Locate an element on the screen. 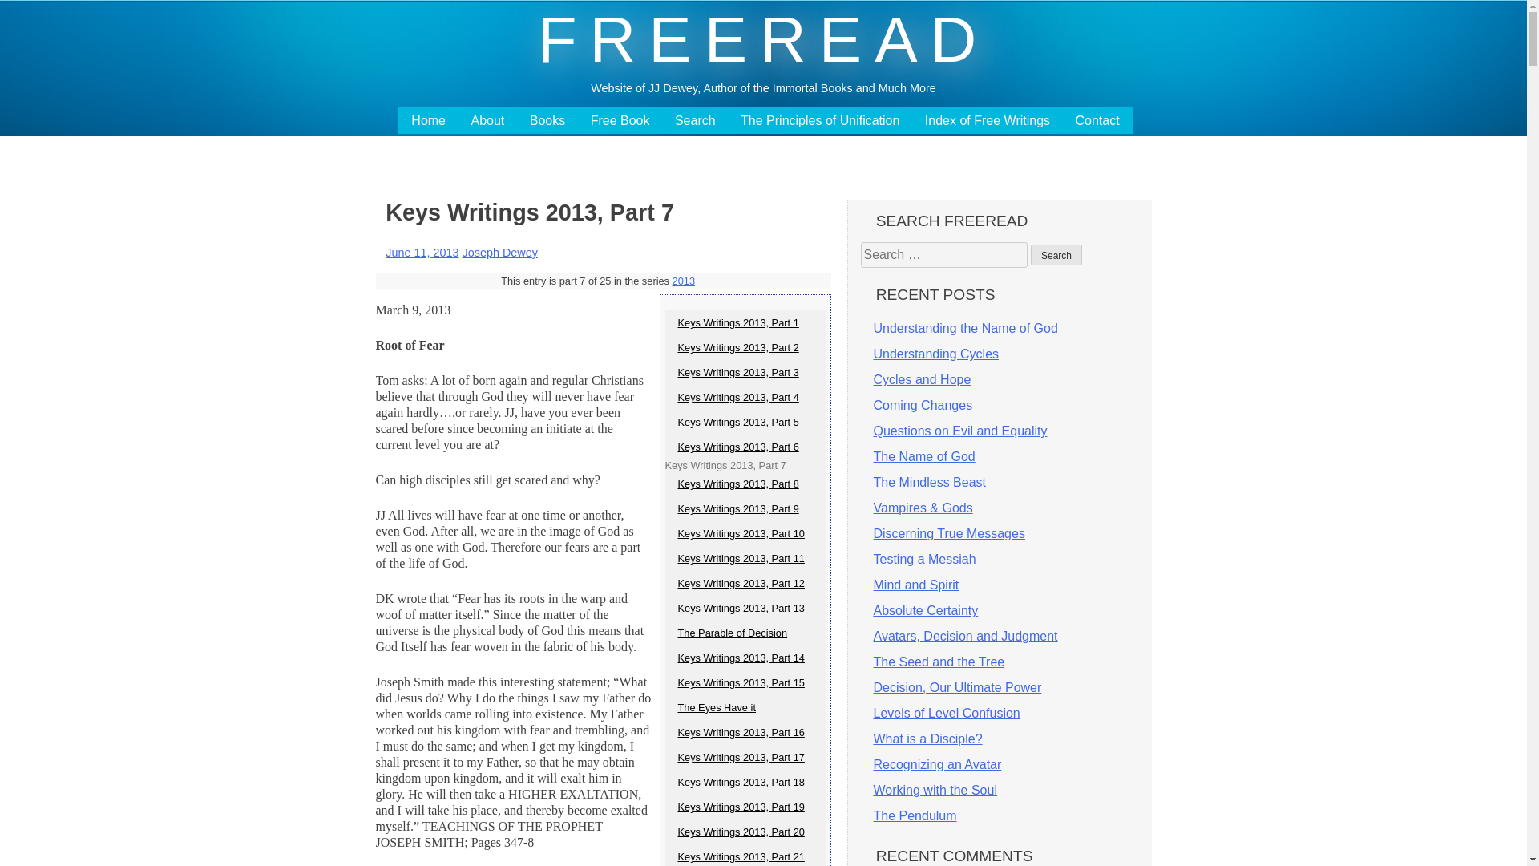 This screenshot has width=1539, height=866. Keys Writings 2013, Part 14 is located at coordinates (745, 658).